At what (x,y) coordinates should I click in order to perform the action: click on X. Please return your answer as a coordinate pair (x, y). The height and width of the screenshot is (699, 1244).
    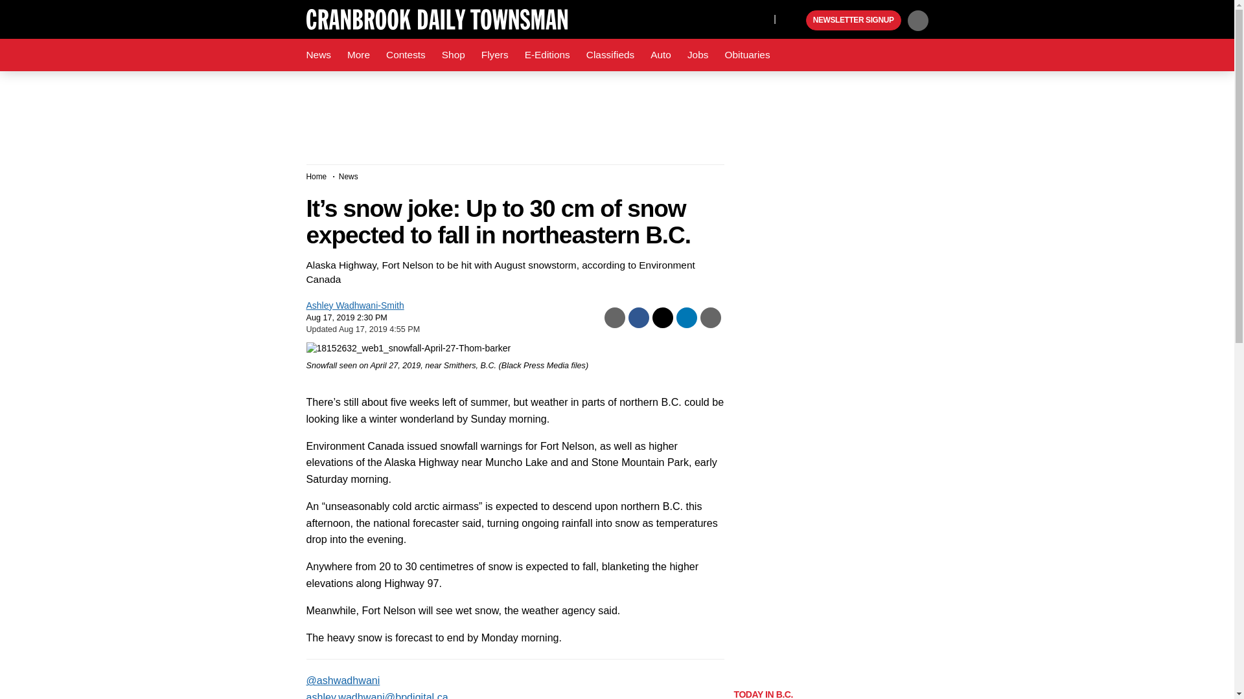
    Looking at the image, I should click on (760, 18).